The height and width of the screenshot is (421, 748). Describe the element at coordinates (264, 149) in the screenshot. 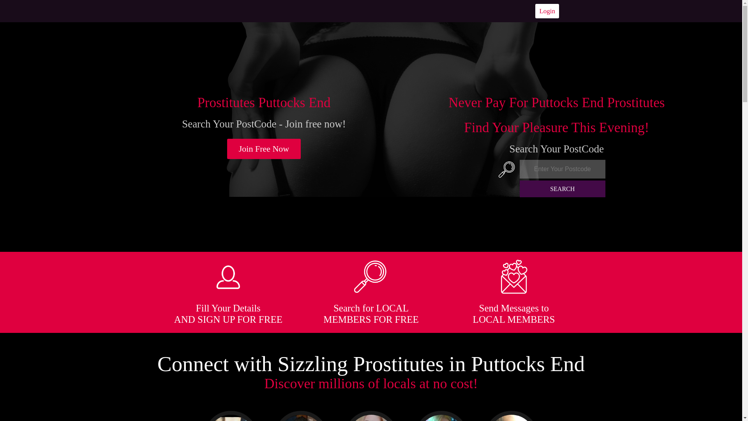

I see `Join Free Now` at that location.